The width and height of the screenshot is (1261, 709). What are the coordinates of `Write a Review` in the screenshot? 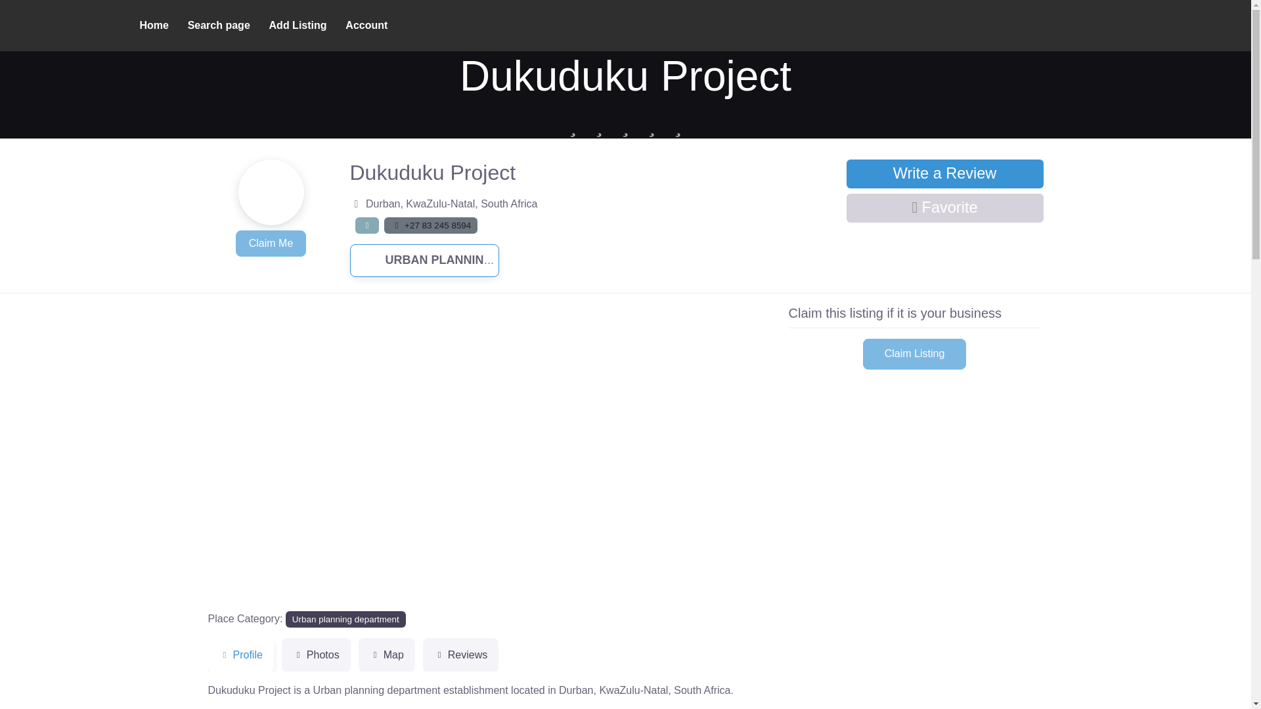 It's located at (944, 174).